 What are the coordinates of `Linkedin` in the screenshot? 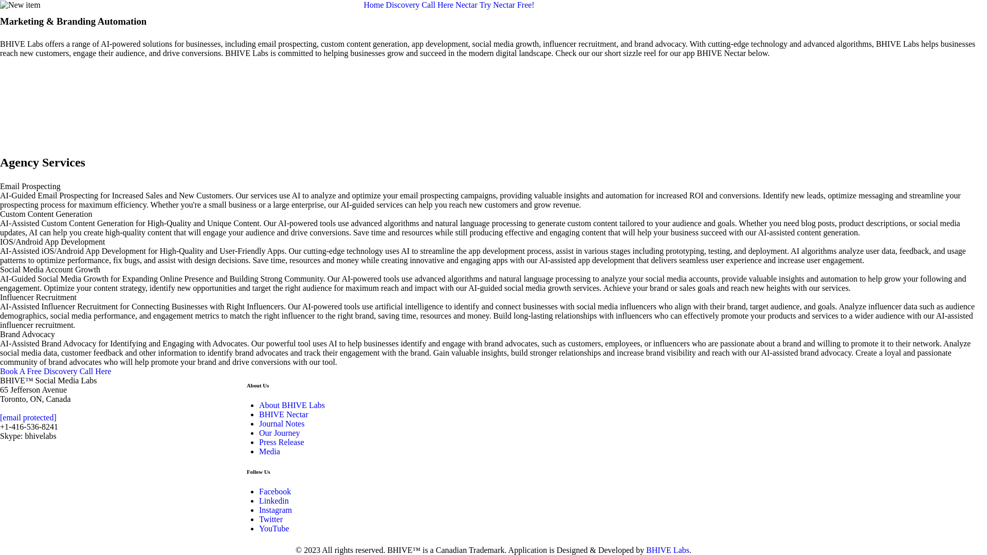 It's located at (274, 501).